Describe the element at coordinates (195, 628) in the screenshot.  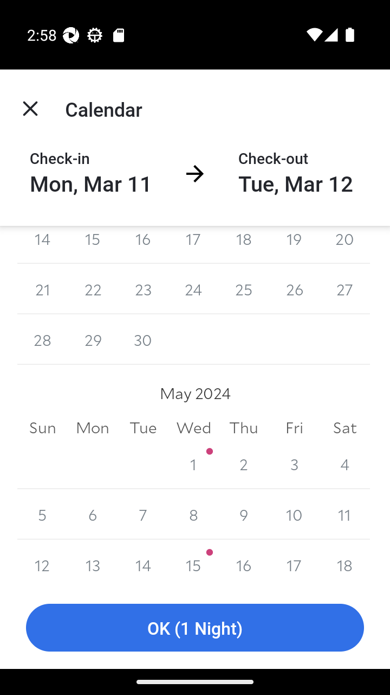
I see `OK (1 Night)` at that location.